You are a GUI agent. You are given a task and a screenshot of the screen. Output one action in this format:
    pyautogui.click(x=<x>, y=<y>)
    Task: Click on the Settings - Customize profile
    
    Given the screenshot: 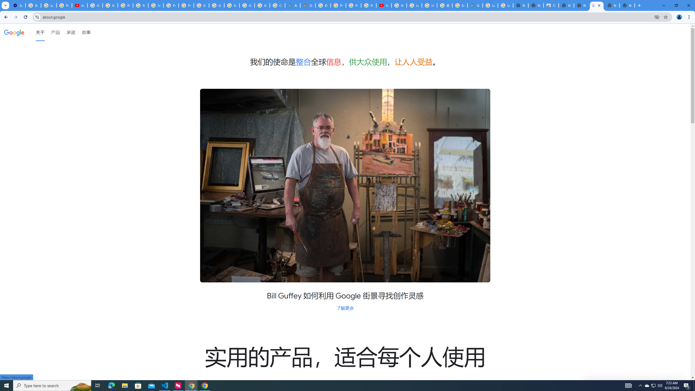 What is the action you would take?
    pyautogui.click(x=18, y=5)
    